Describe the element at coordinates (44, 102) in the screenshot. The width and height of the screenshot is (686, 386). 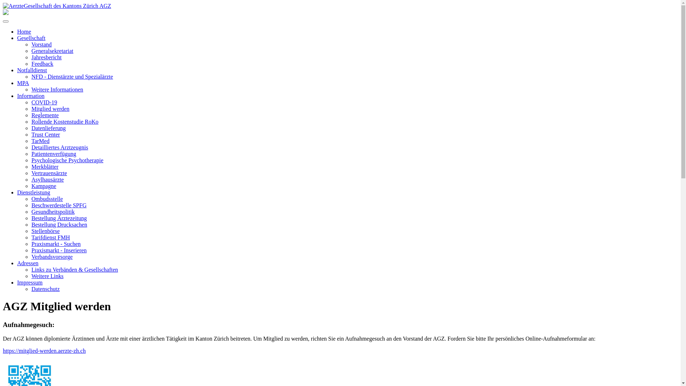
I see `COVID-19` at that location.